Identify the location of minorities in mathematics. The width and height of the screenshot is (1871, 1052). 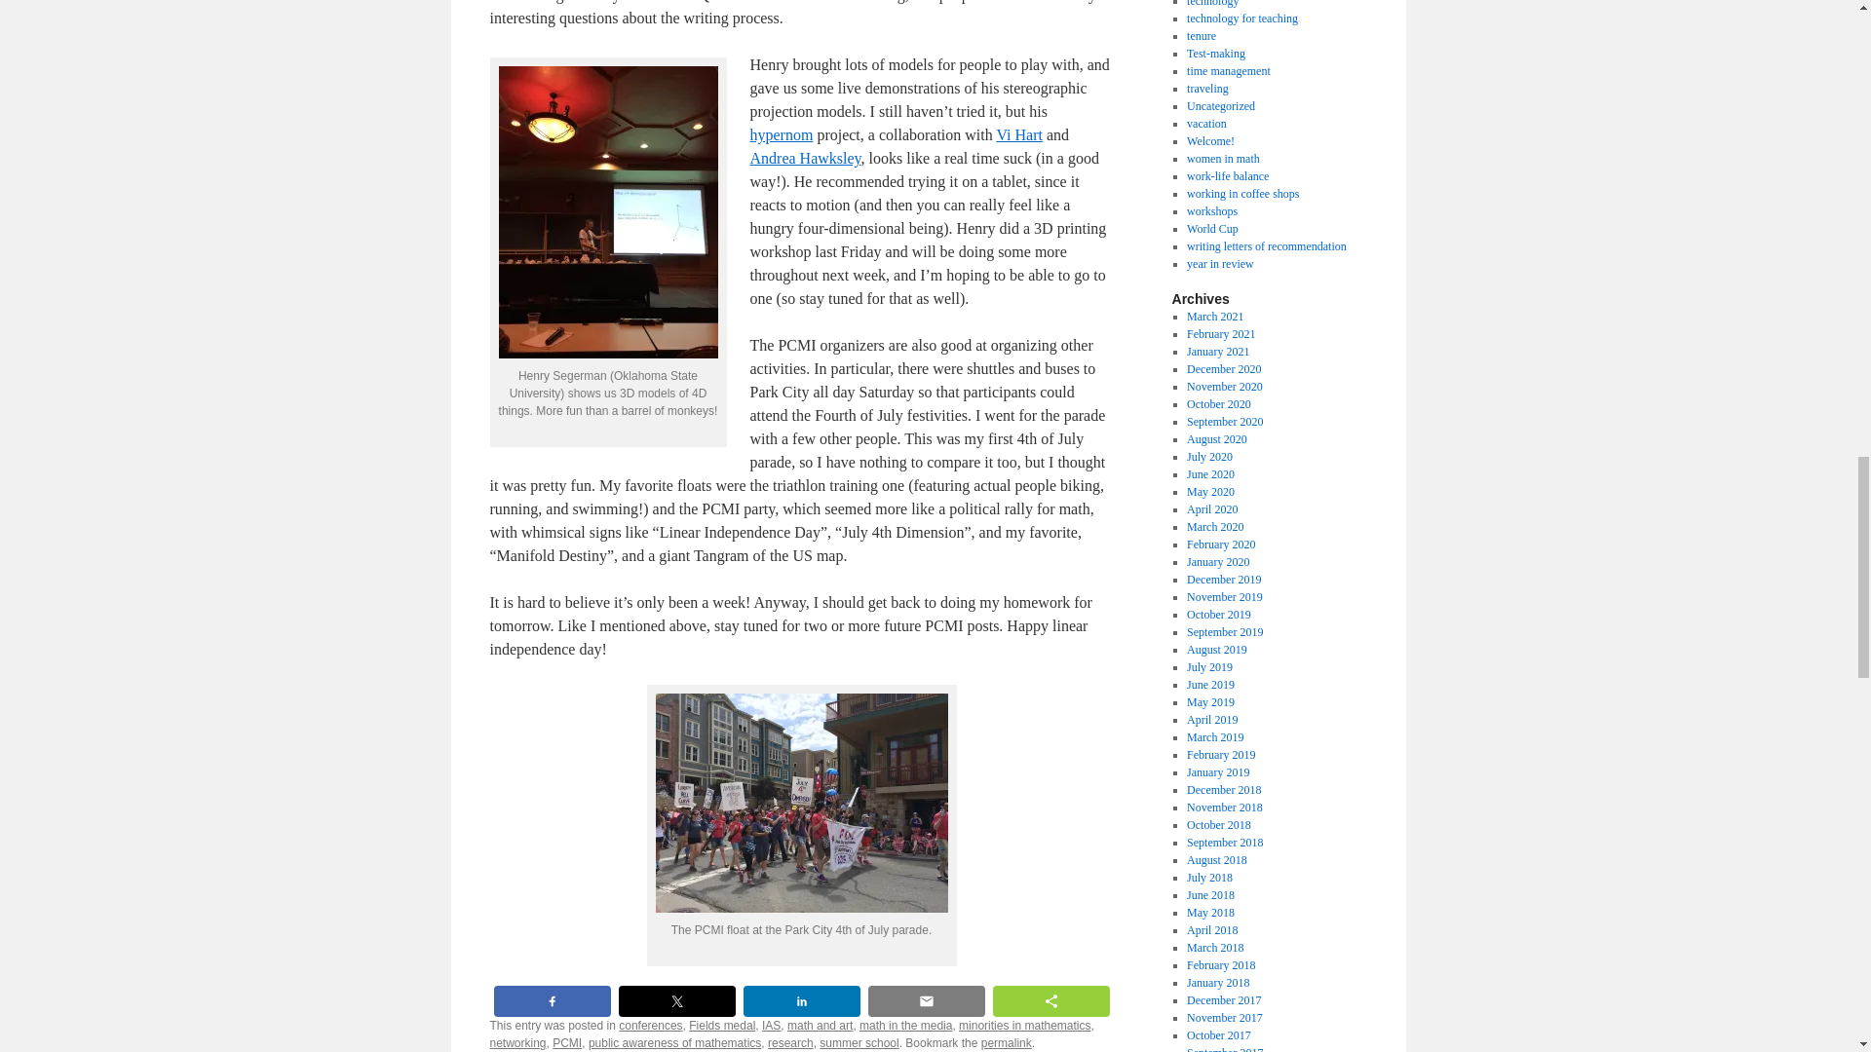
(1024, 1025).